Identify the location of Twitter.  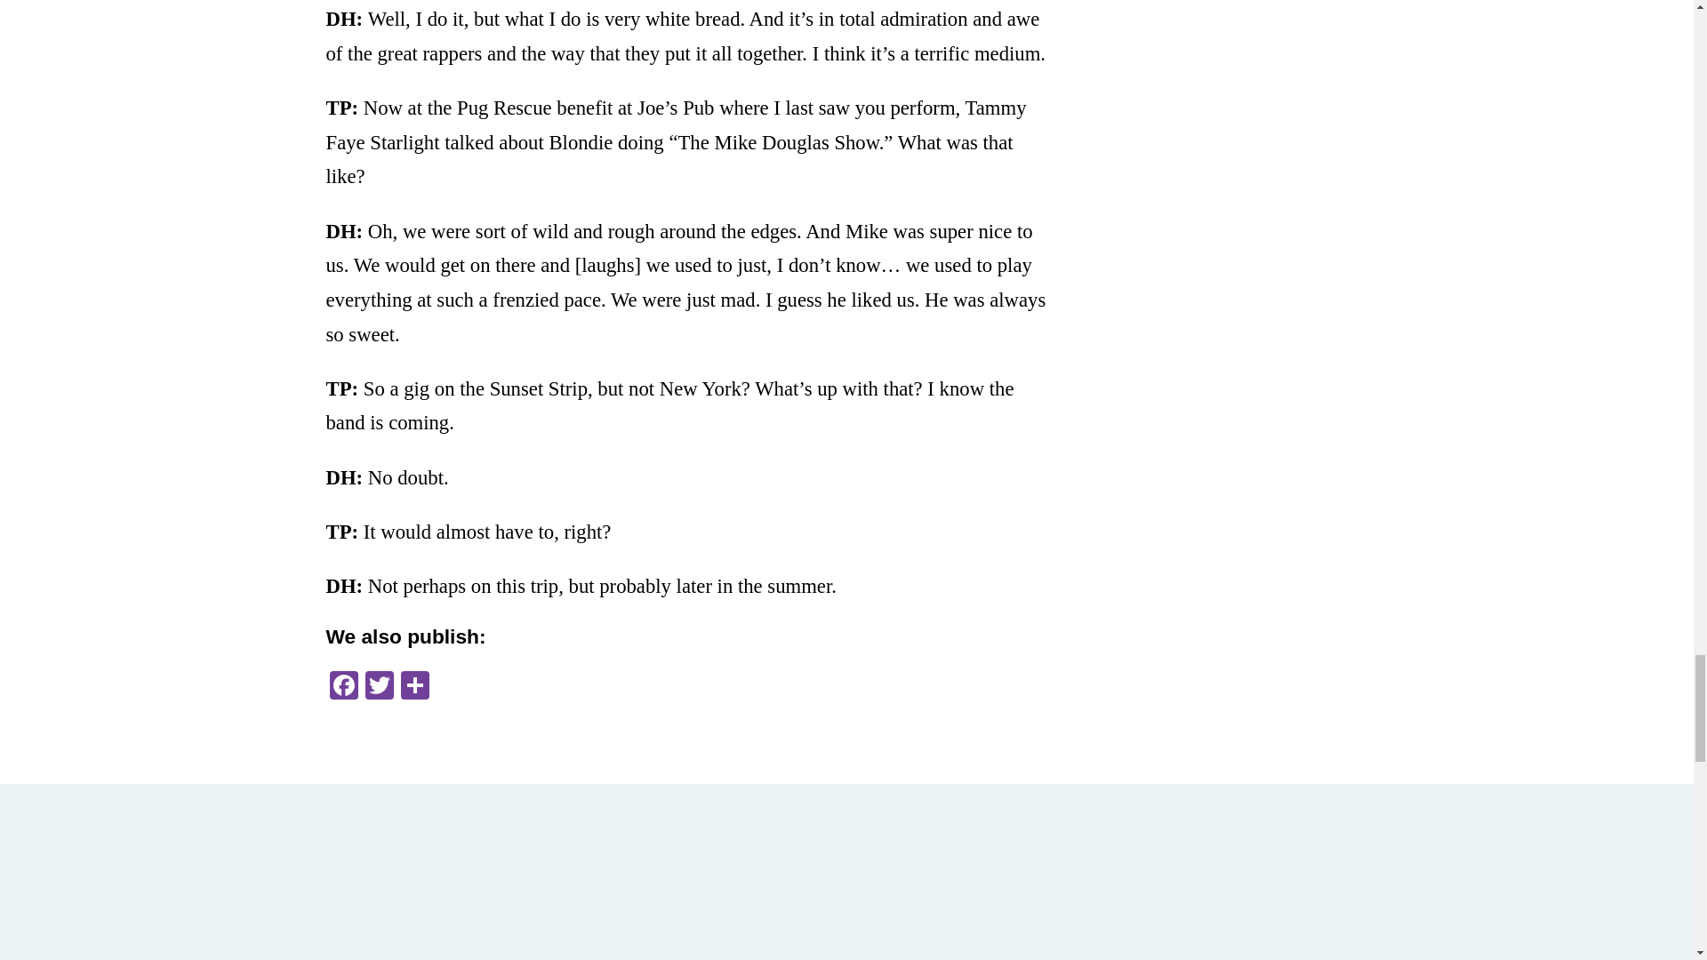
(378, 686).